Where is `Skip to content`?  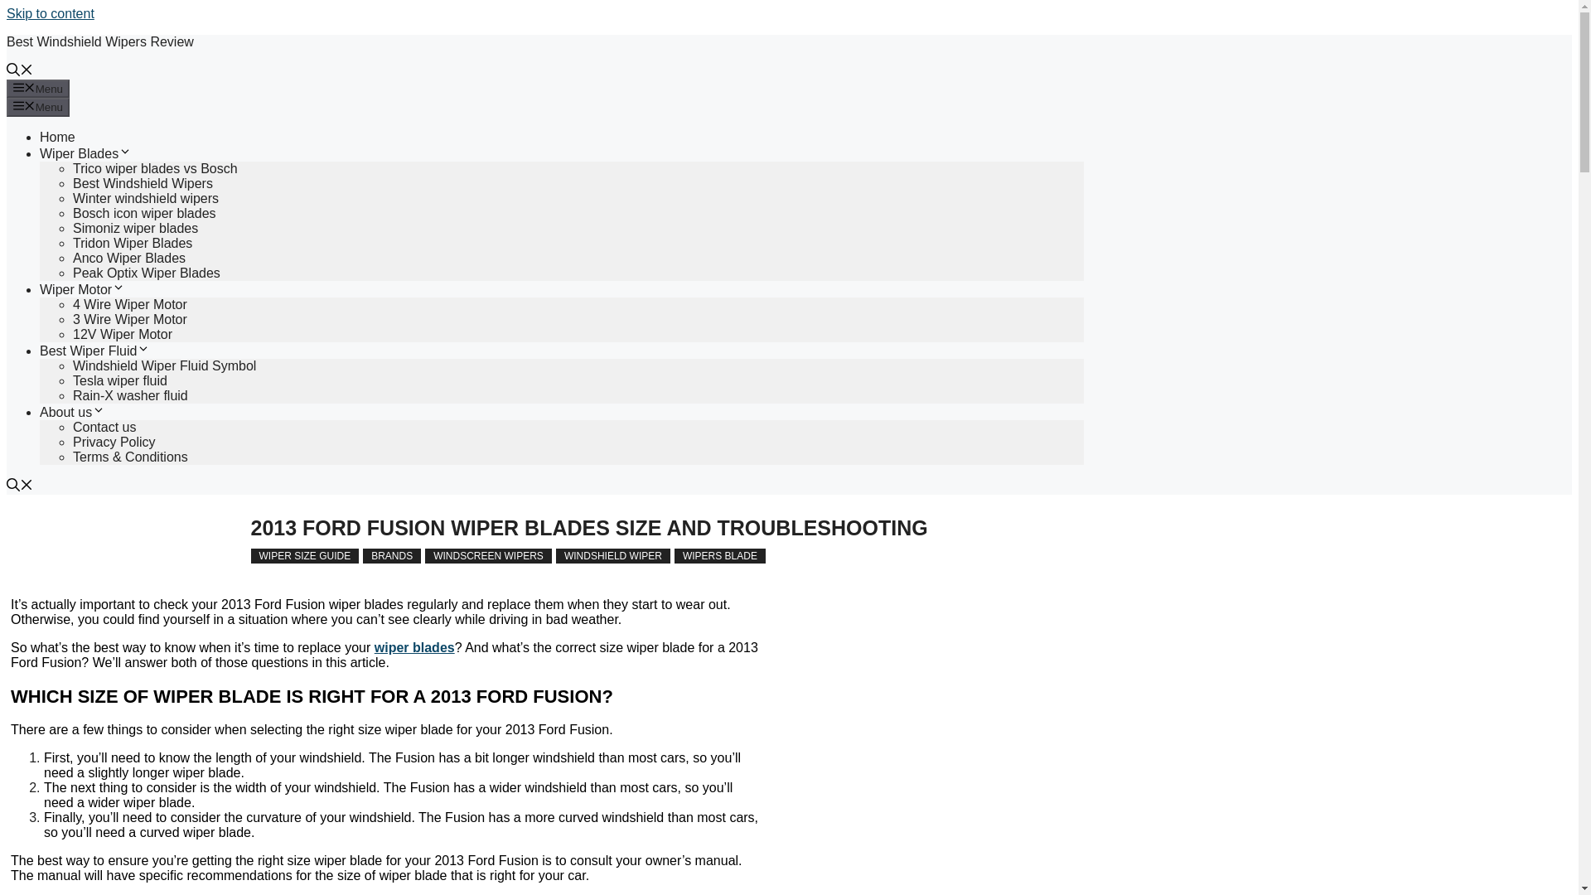
Skip to content is located at coordinates (50, 13).